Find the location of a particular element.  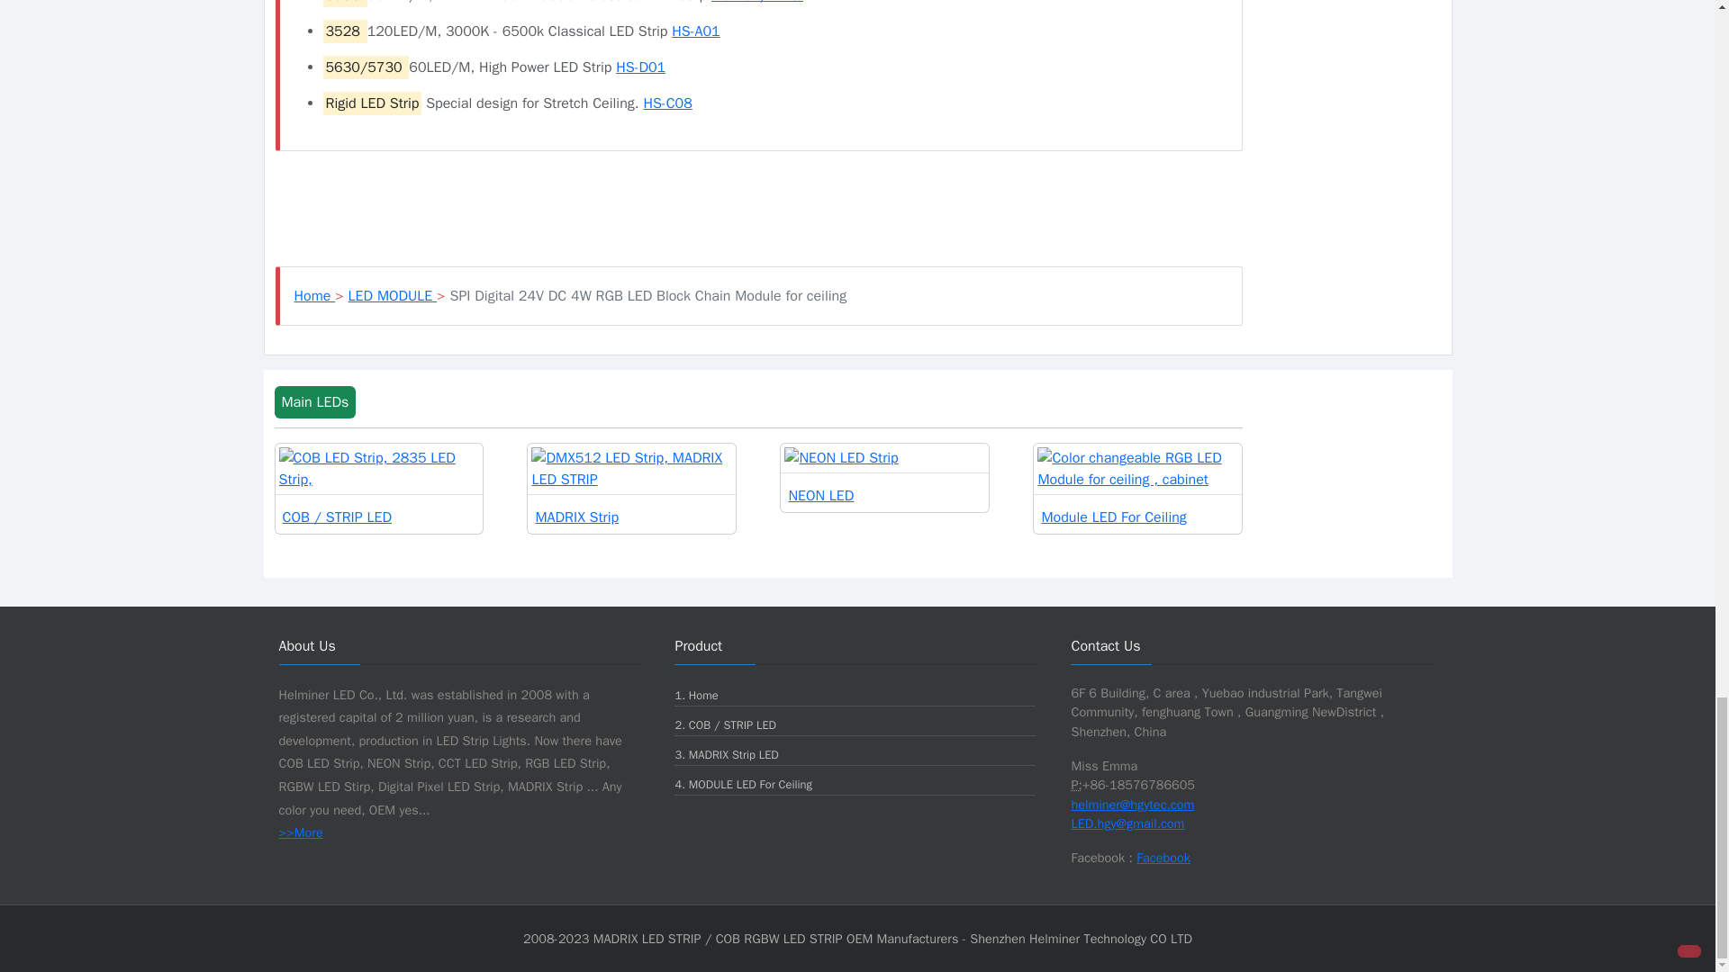

 Colorful LED Strip, DMX512 LED Strip, MADRIX LED Strip     is located at coordinates (631, 488).